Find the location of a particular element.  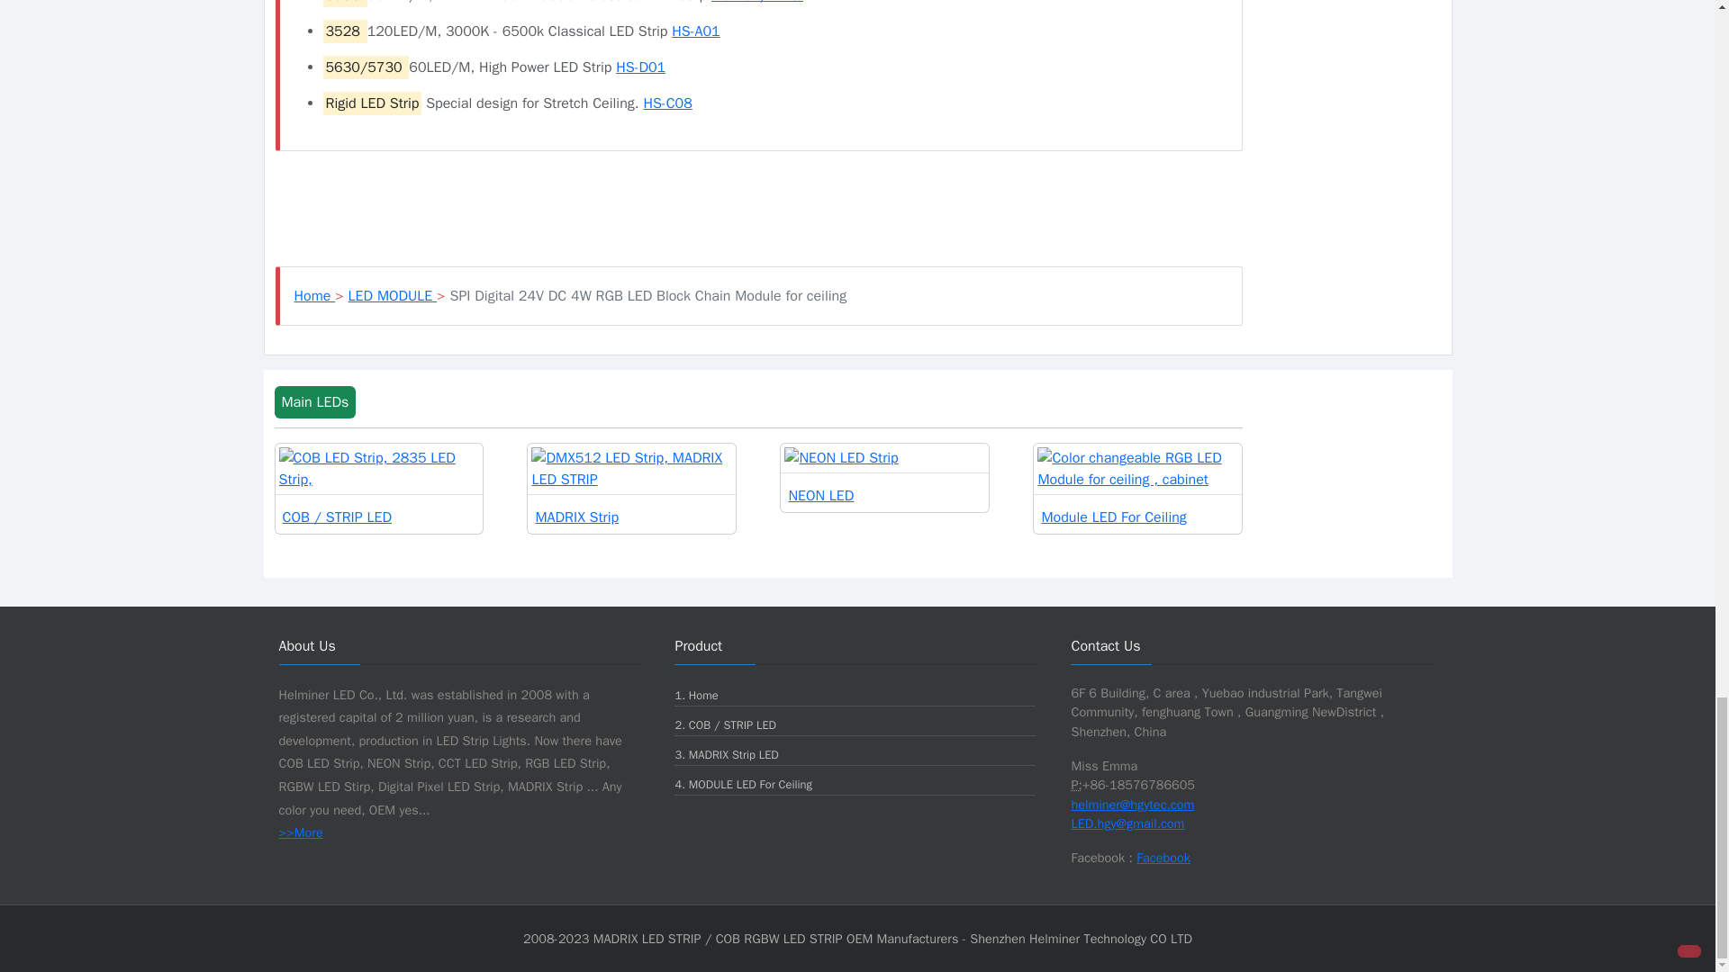

 Colorful LED Strip, DMX512 LED Strip, MADRIX LED Strip     is located at coordinates (631, 488).